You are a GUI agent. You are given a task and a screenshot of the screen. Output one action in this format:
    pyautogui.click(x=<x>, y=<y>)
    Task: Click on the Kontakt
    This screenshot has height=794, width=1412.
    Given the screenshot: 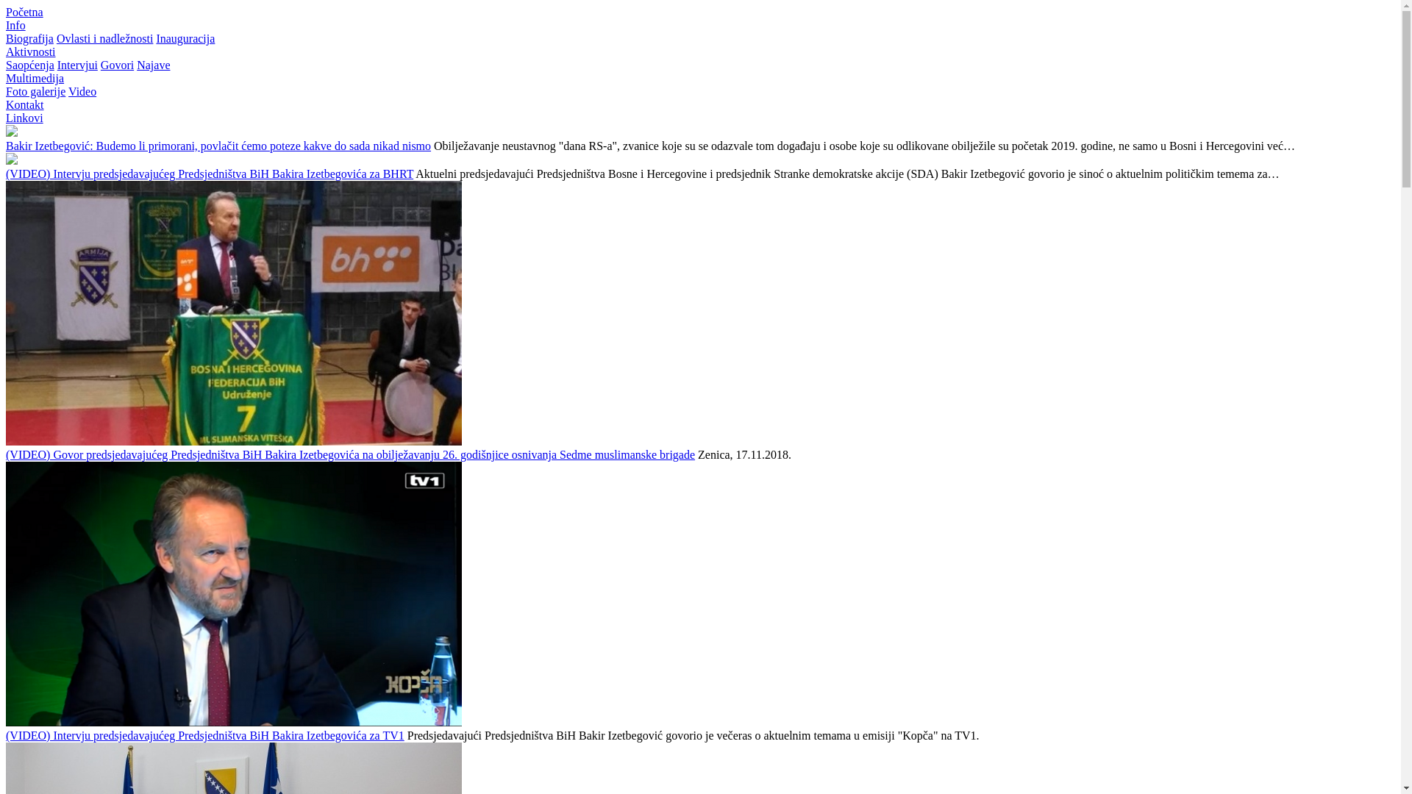 What is the action you would take?
    pyautogui.click(x=25, y=104)
    